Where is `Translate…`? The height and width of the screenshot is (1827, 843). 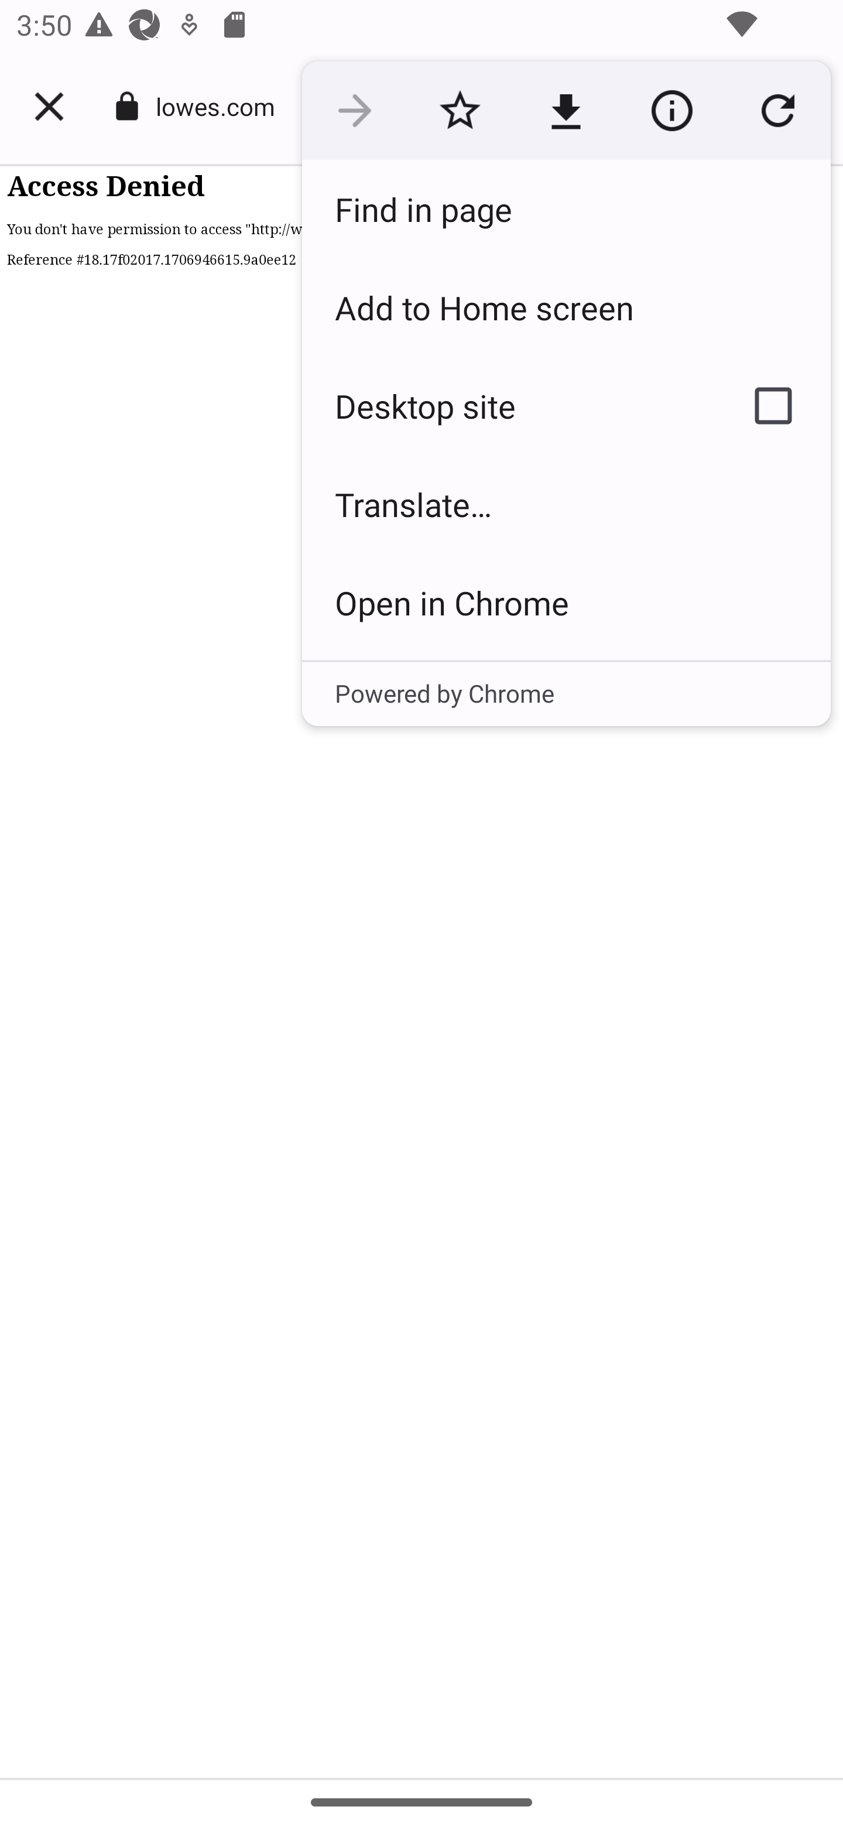
Translate… is located at coordinates (566, 504).